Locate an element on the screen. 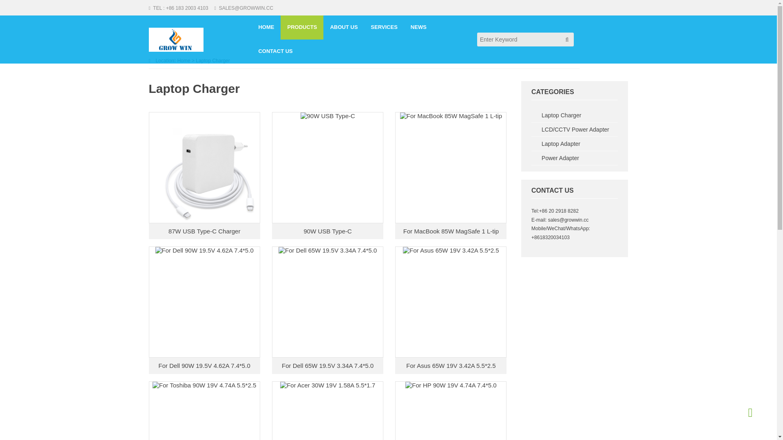  LCD/CCTV Power Adapter is located at coordinates (575, 130).